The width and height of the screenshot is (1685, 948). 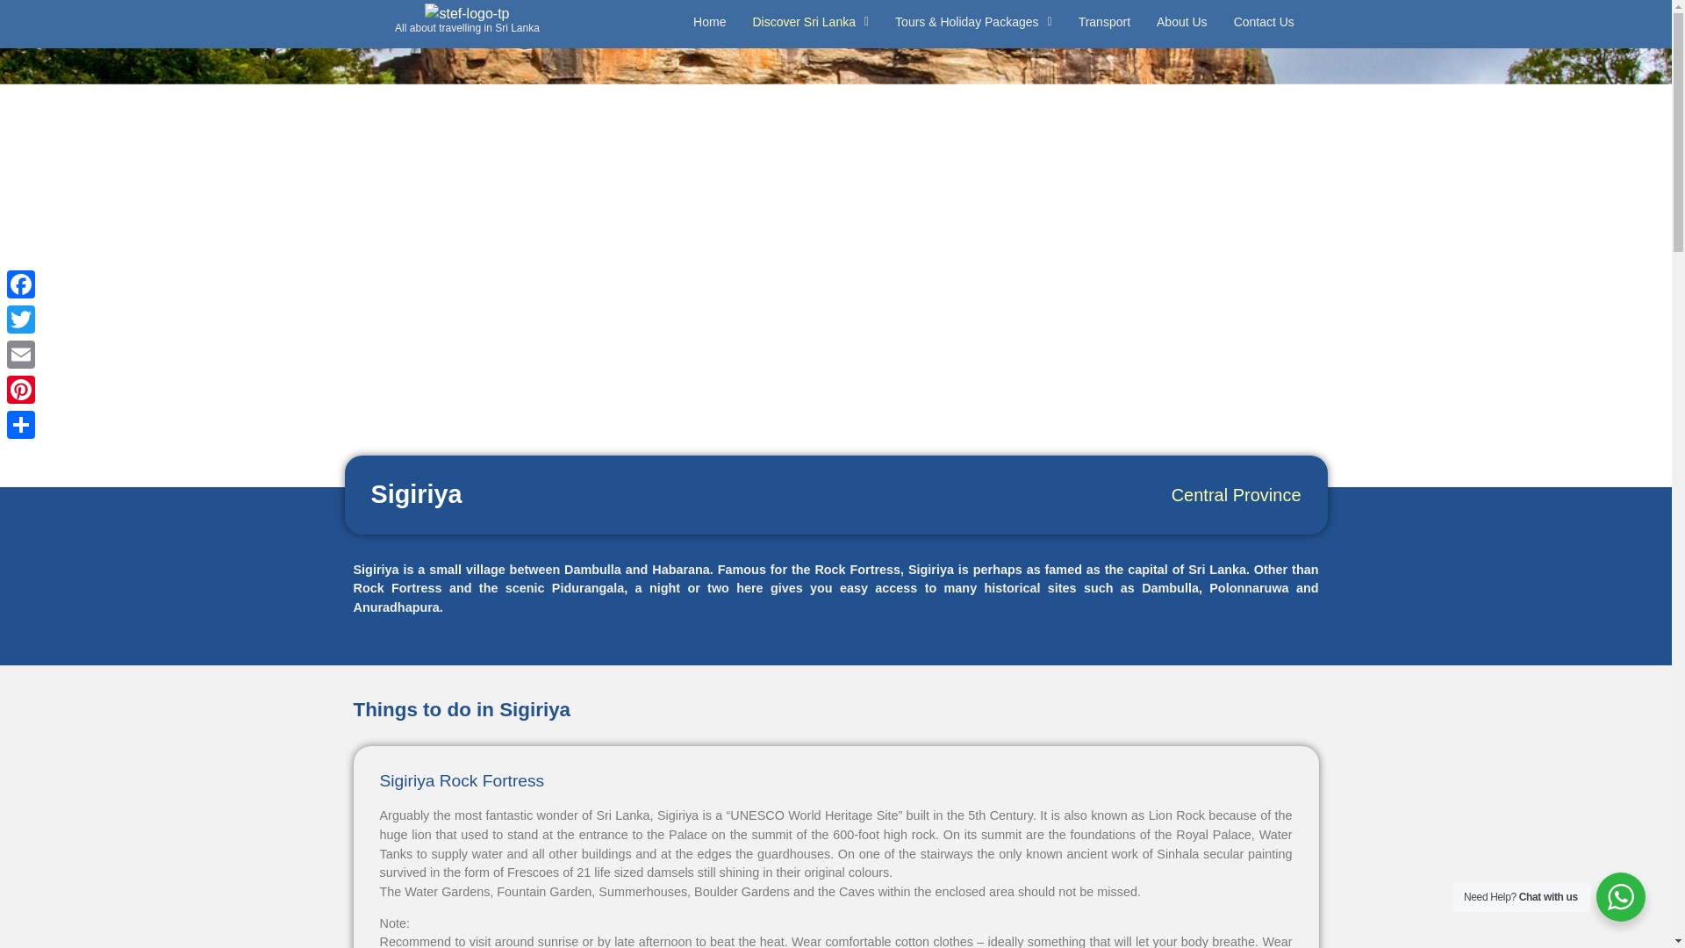 I want to click on Facebook, so click(x=21, y=284).